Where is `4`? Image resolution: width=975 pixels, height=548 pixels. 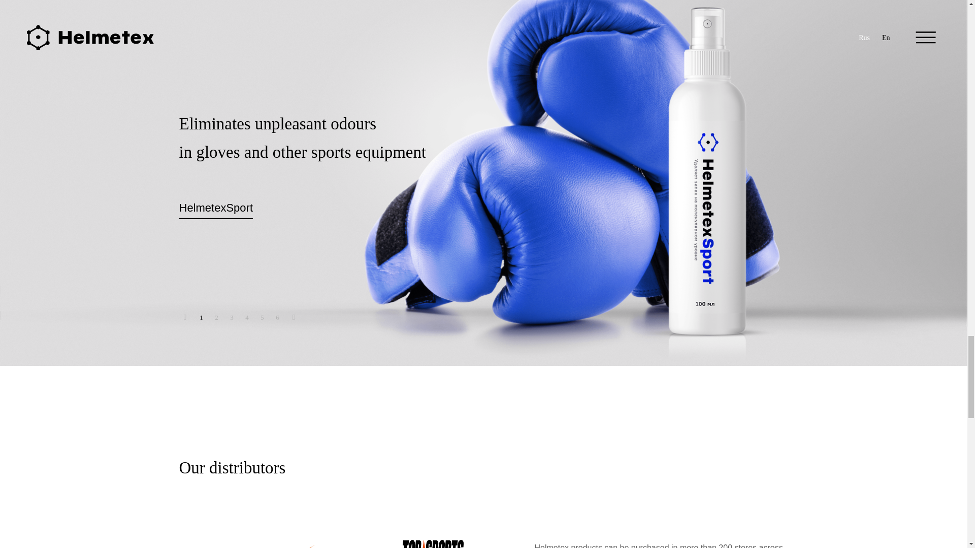
4 is located at coordinates (247, 318).